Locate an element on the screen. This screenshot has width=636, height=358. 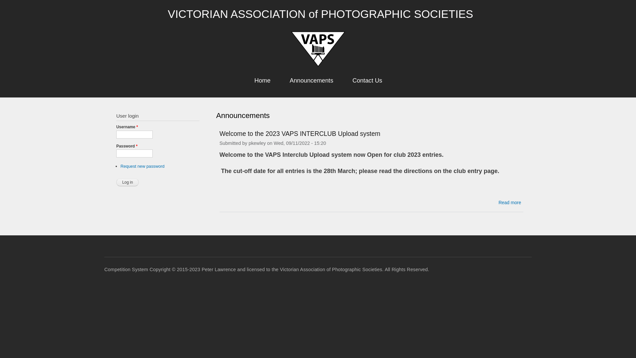
VICTORIAN ASSOCIATION of PHOTOGRAPHIC SOCIETIES is located at coordinates (321, 14).